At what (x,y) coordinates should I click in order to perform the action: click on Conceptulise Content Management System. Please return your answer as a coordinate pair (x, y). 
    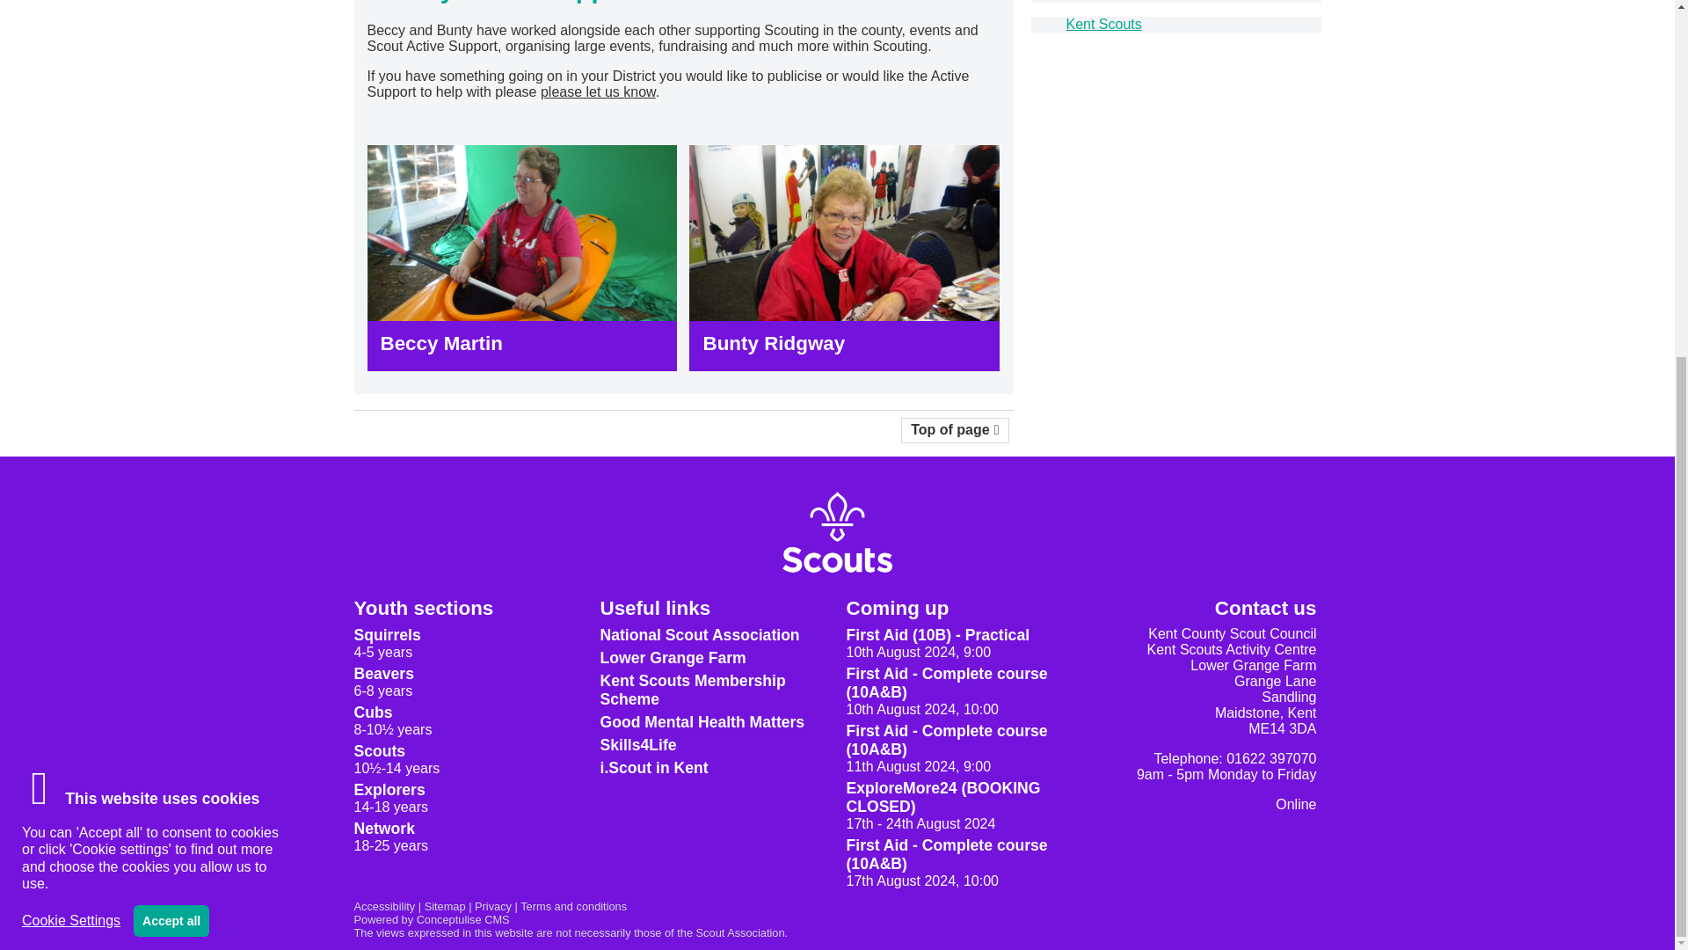
    Looking at the image, I should click on (431, 919).